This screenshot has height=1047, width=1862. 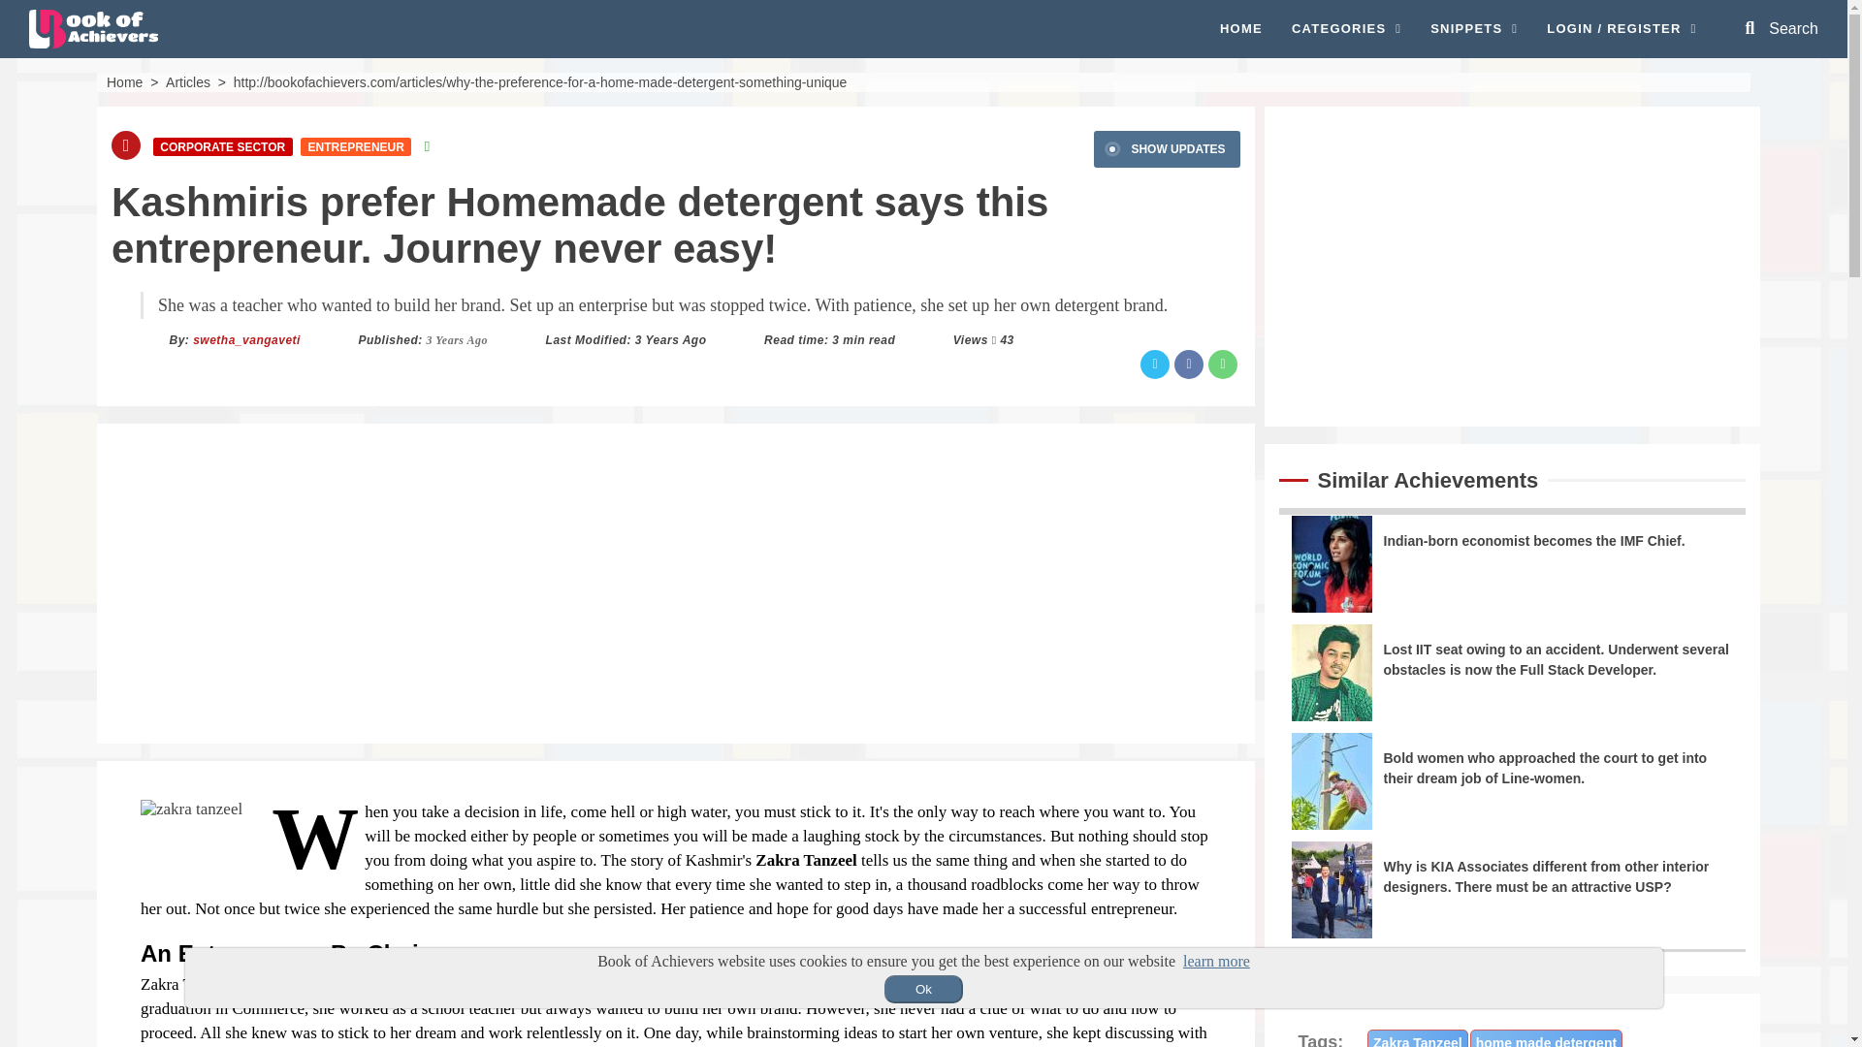 I want to click on Share on Whatsapp, so click(x=1223, y=364).